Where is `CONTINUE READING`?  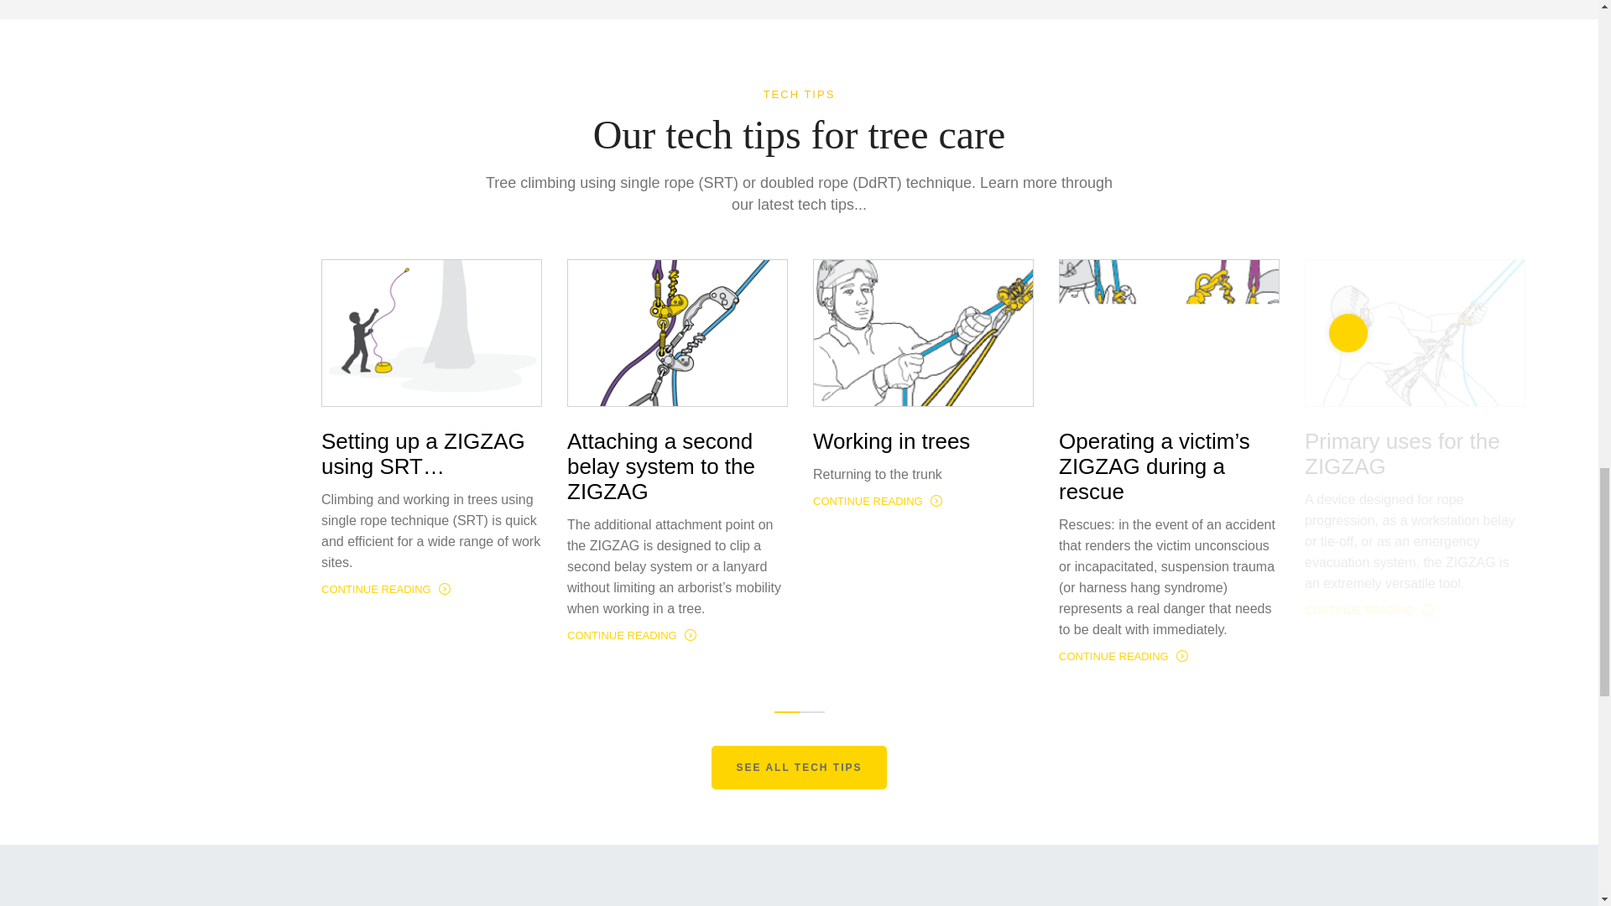 CONTINUE READING is located at coordinates (878, 500).